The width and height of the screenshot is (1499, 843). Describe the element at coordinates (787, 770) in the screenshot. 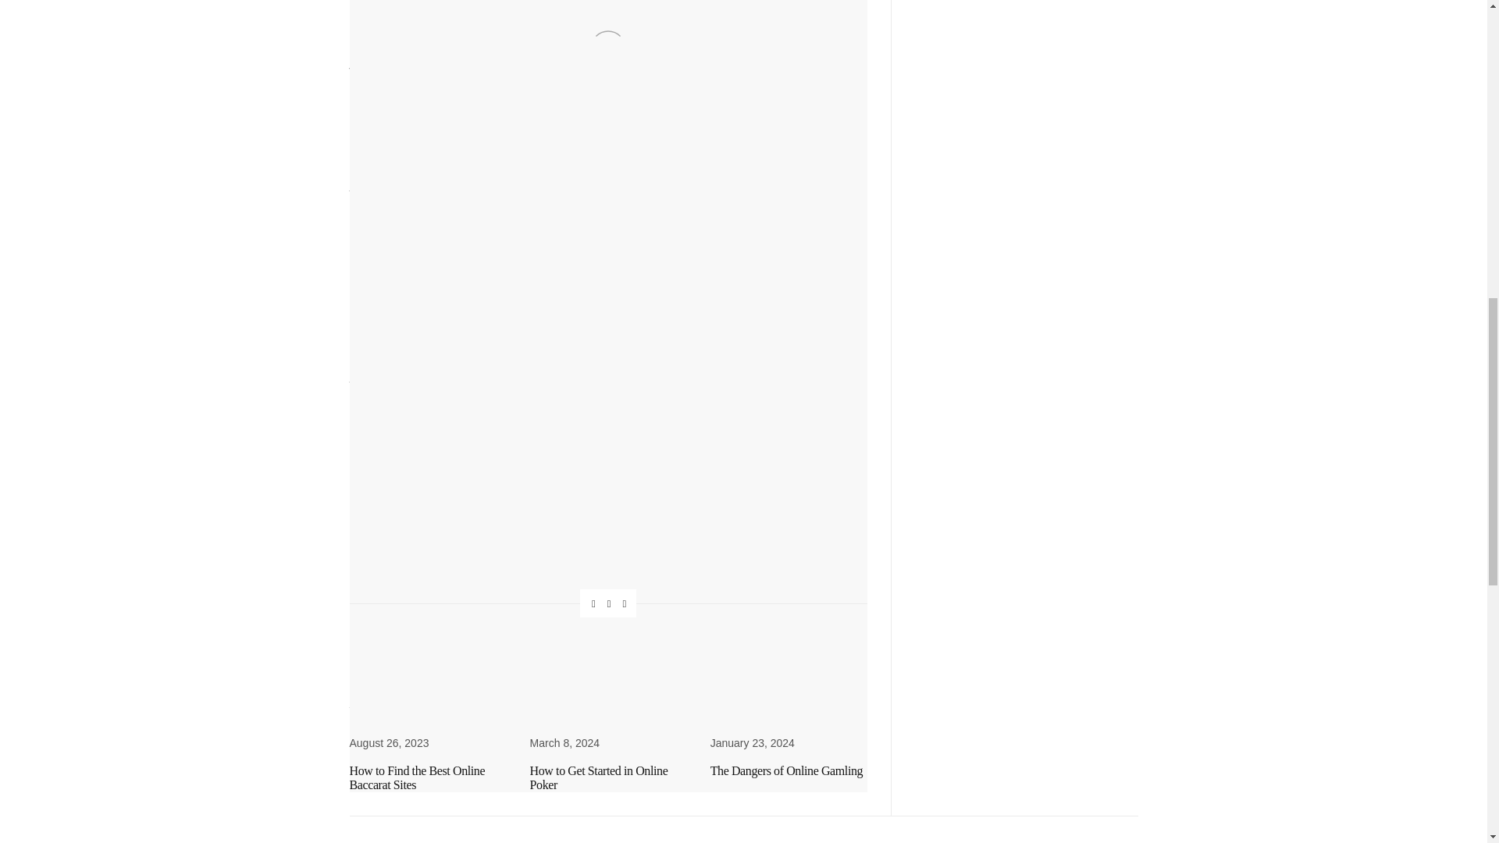

I see `The Dangers of Online Gamling` at that location.